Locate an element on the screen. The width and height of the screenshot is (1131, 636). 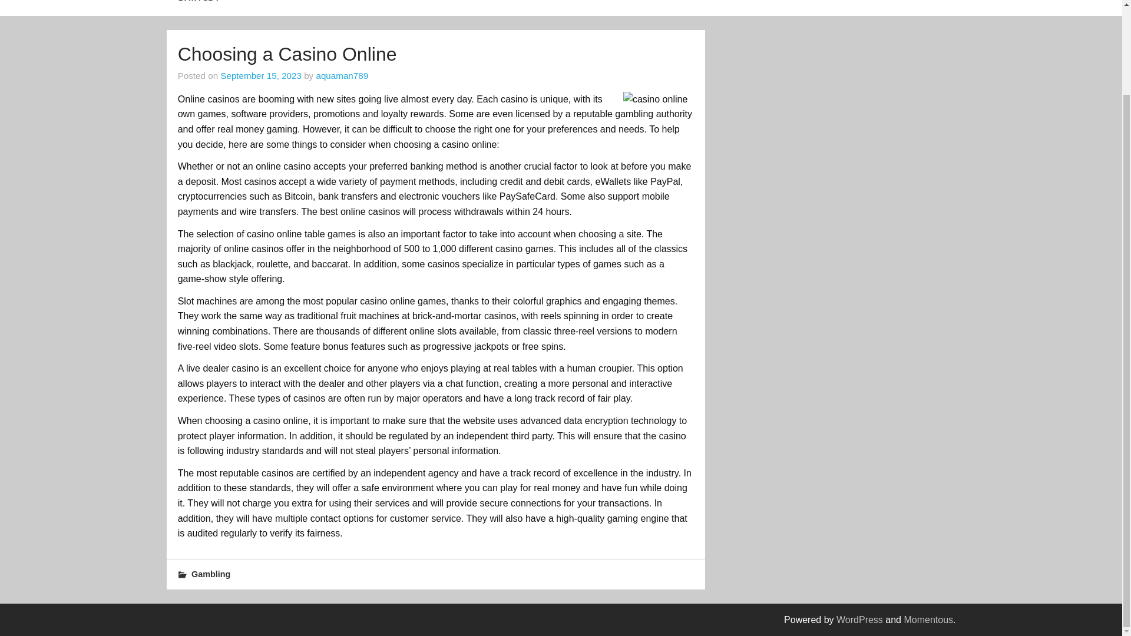
September 15, 2023 is located at coordinates (261, 75).